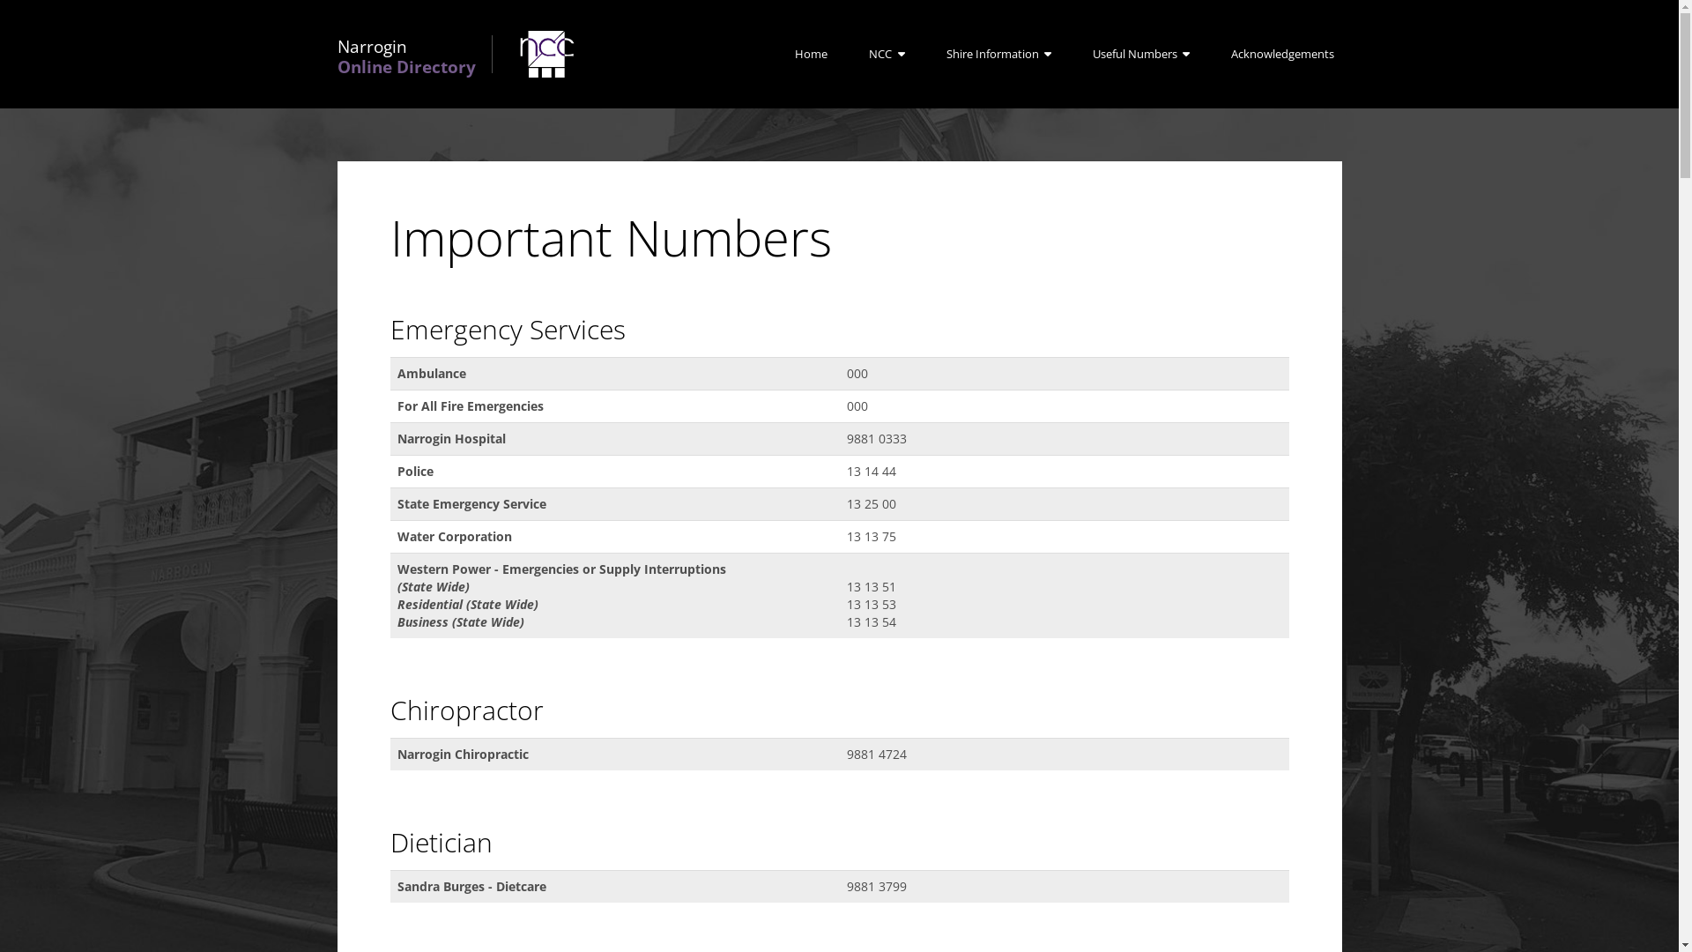 The image size is (1692, 952). Describe the element at coordinates (1283, 55) in the screenshot. I see `Acknowledgements` at that location.